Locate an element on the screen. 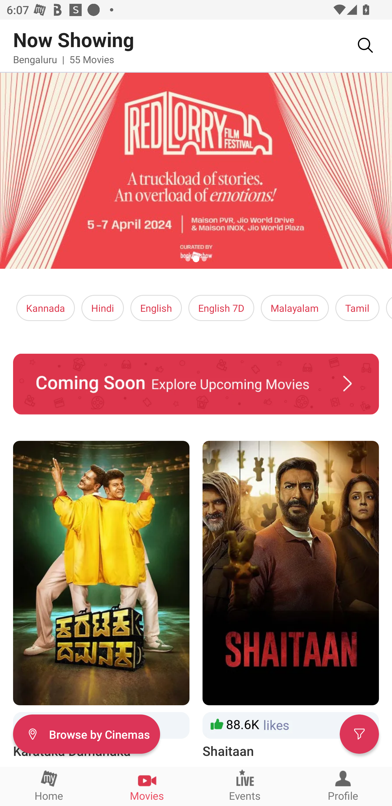  Kannada is located at coordinates (46, 308).